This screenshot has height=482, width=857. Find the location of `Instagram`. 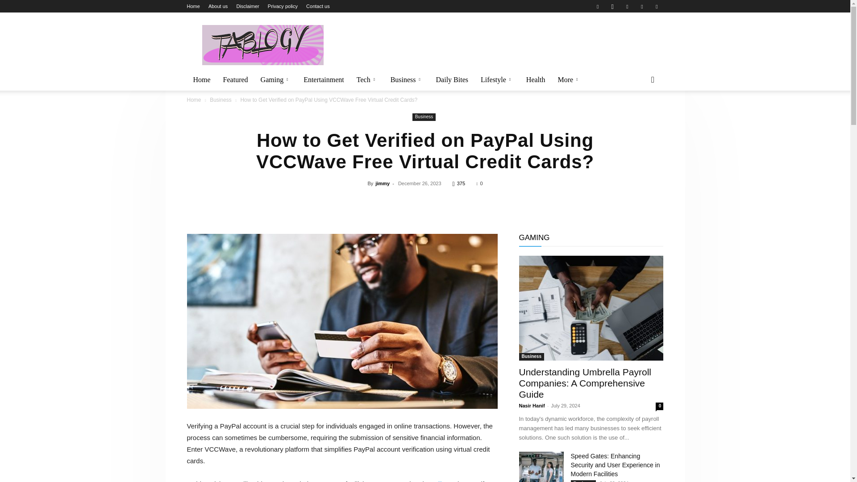

Instagram is located at coordinates (612, 6).